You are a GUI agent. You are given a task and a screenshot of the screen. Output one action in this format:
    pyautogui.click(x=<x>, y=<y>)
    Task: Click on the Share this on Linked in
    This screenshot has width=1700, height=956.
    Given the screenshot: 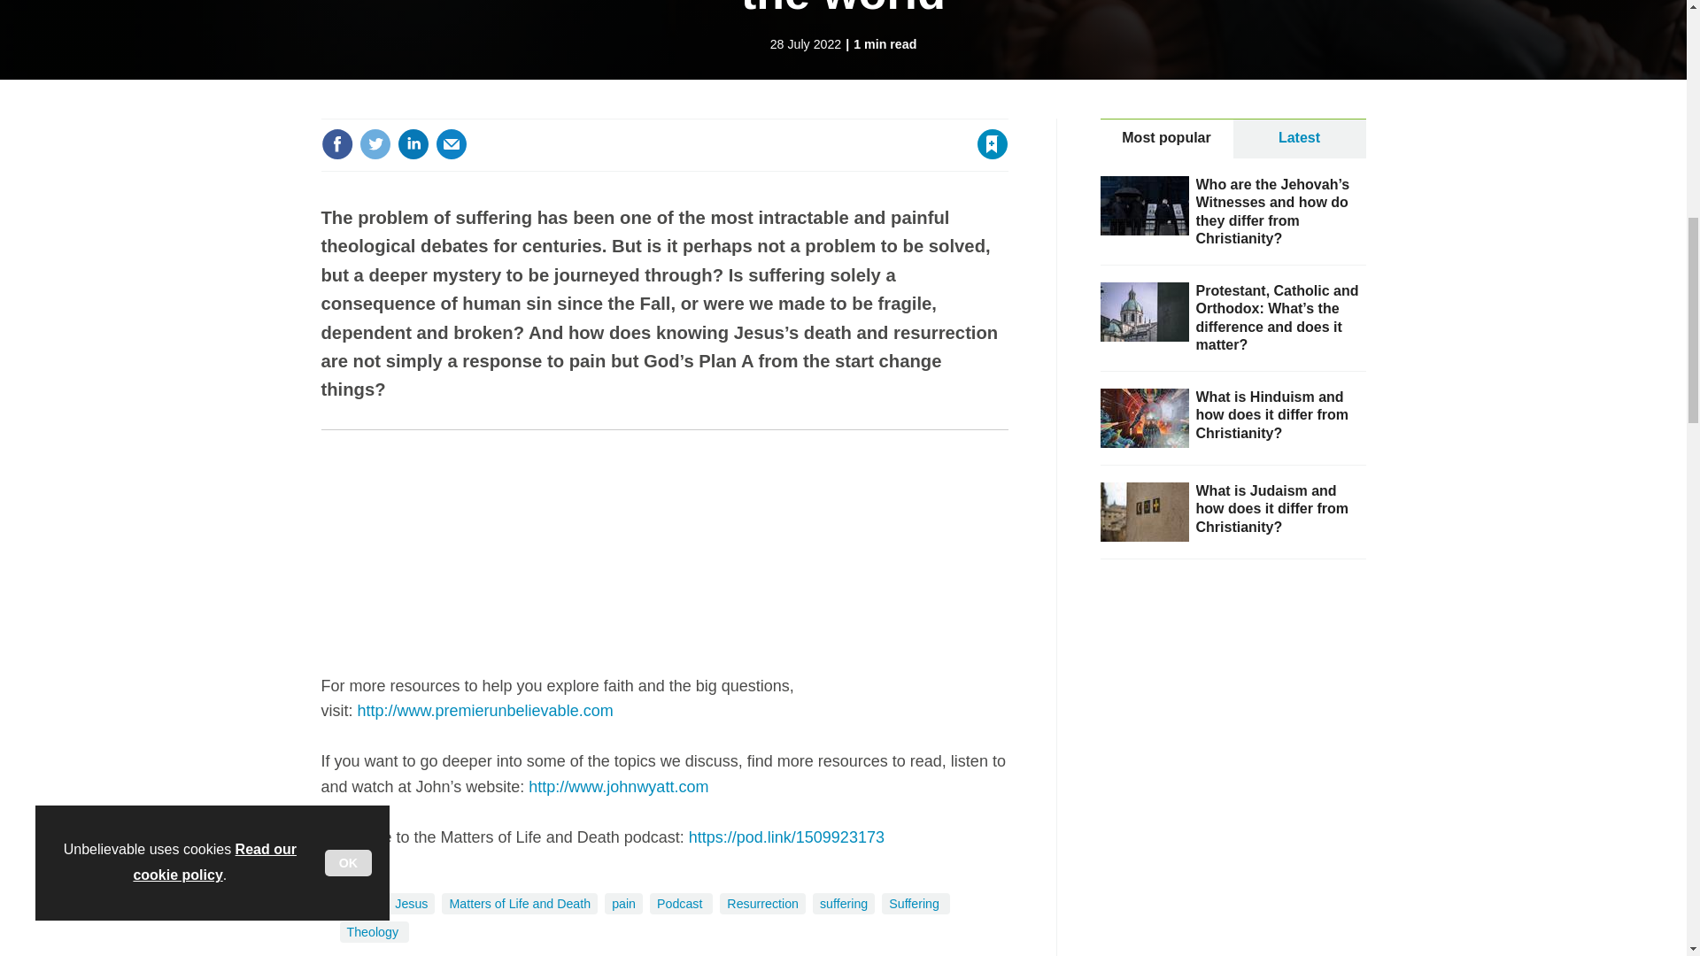 What is the action you would take?
    pyautogui.click(x=412, y=143)
    